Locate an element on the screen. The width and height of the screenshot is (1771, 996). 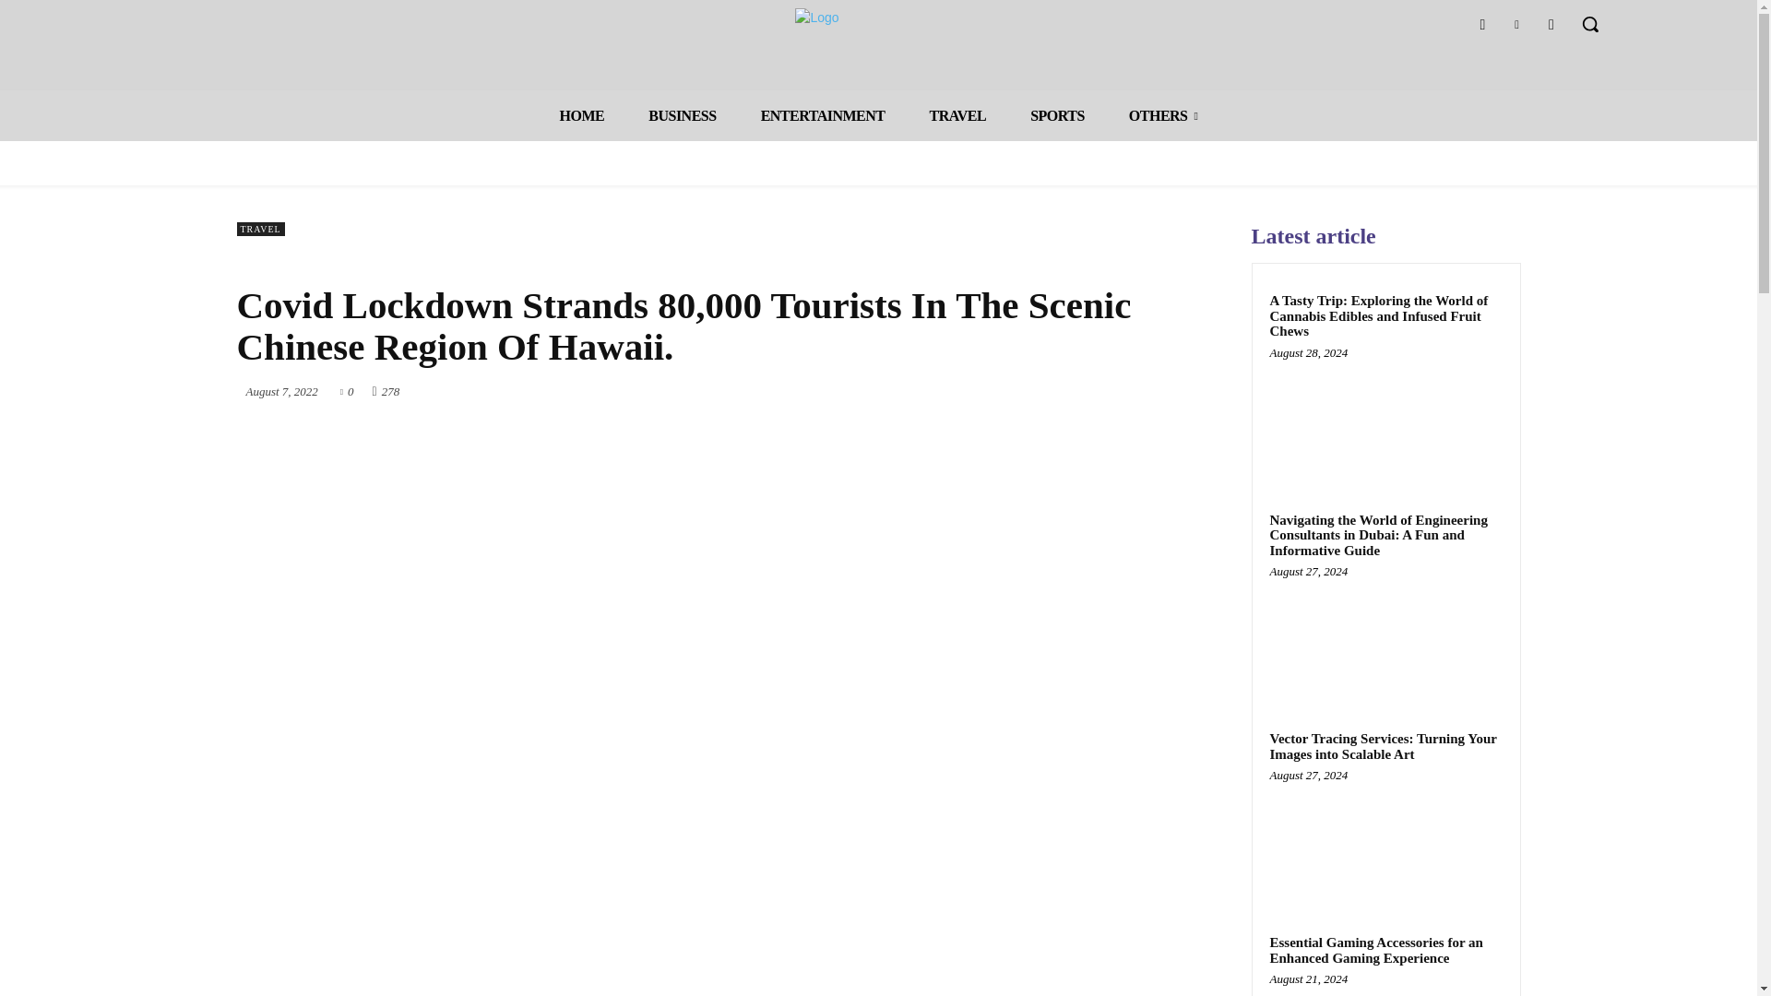
Youtube is located at coordinates (1551, 24).